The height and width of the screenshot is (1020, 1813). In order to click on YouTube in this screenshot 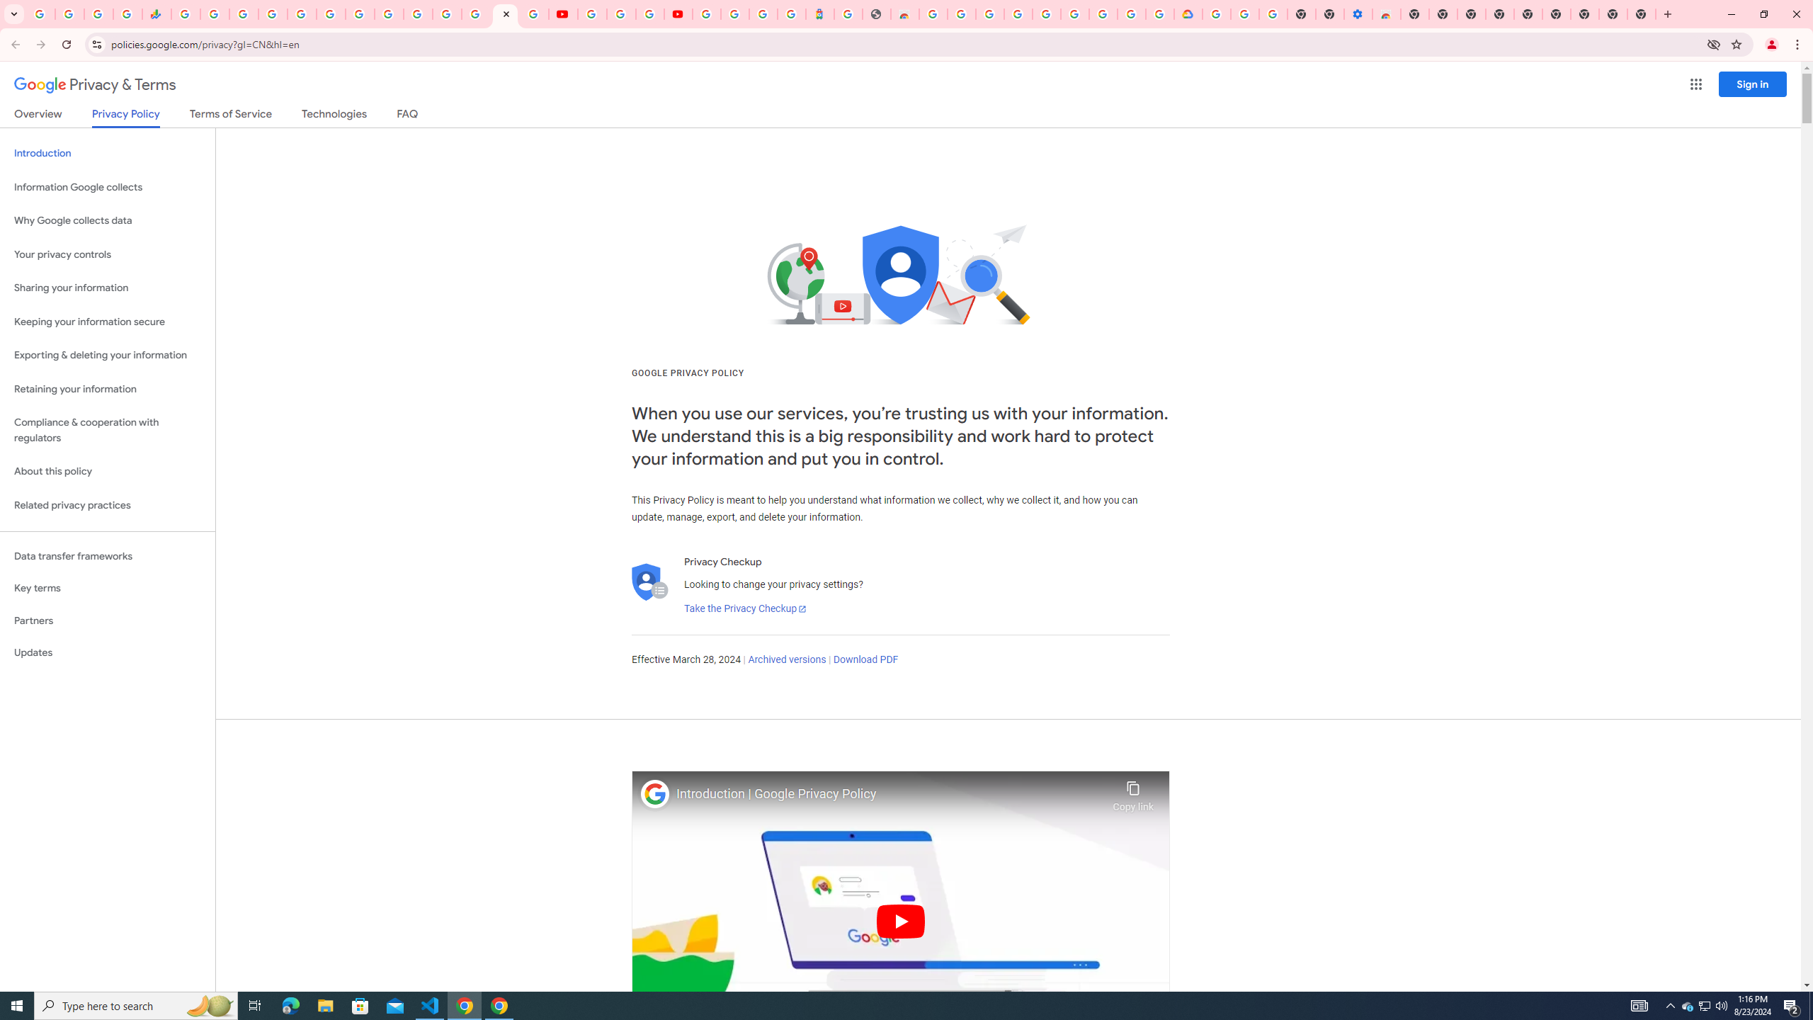, I will do `click(592, 14)`.